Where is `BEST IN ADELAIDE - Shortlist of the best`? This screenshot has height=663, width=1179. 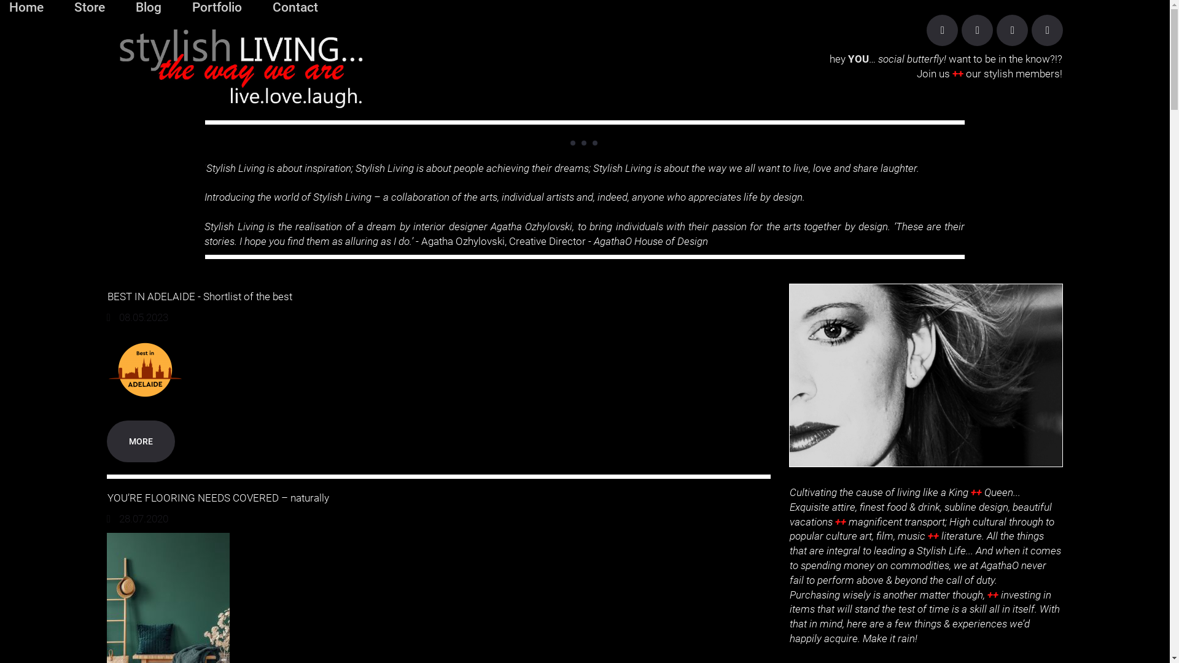 BEST IN ADELAIDE - Shortlist of the best is located at coordinates (200, 297).